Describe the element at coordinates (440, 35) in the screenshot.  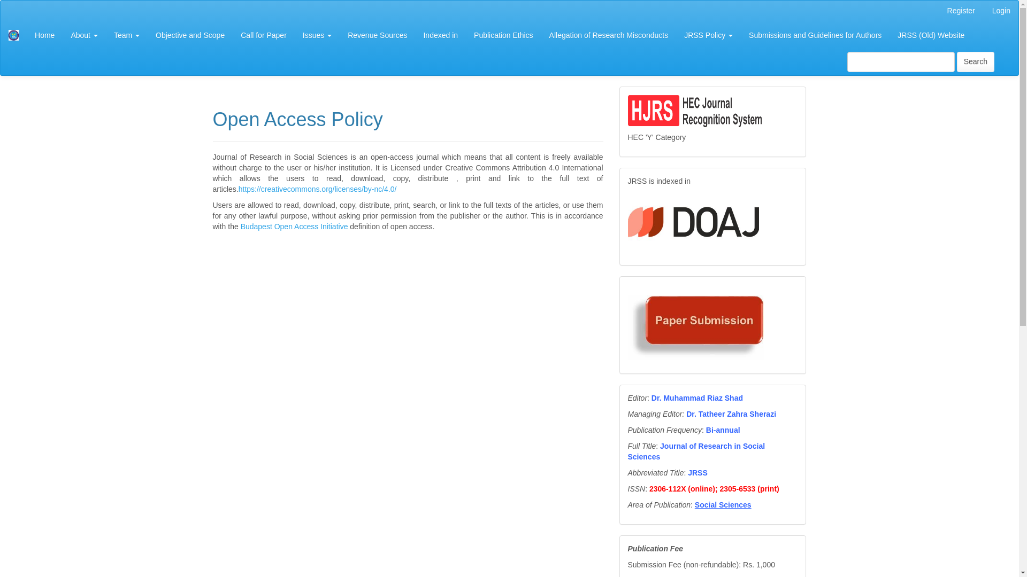
I see `Indexed in` at that location.